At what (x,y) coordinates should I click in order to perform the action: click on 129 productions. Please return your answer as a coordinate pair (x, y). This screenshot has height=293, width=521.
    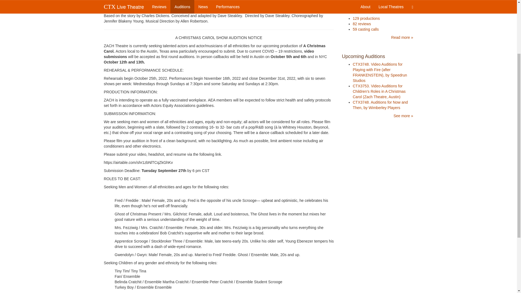
    Looking at the image, I should click on (366, 18).